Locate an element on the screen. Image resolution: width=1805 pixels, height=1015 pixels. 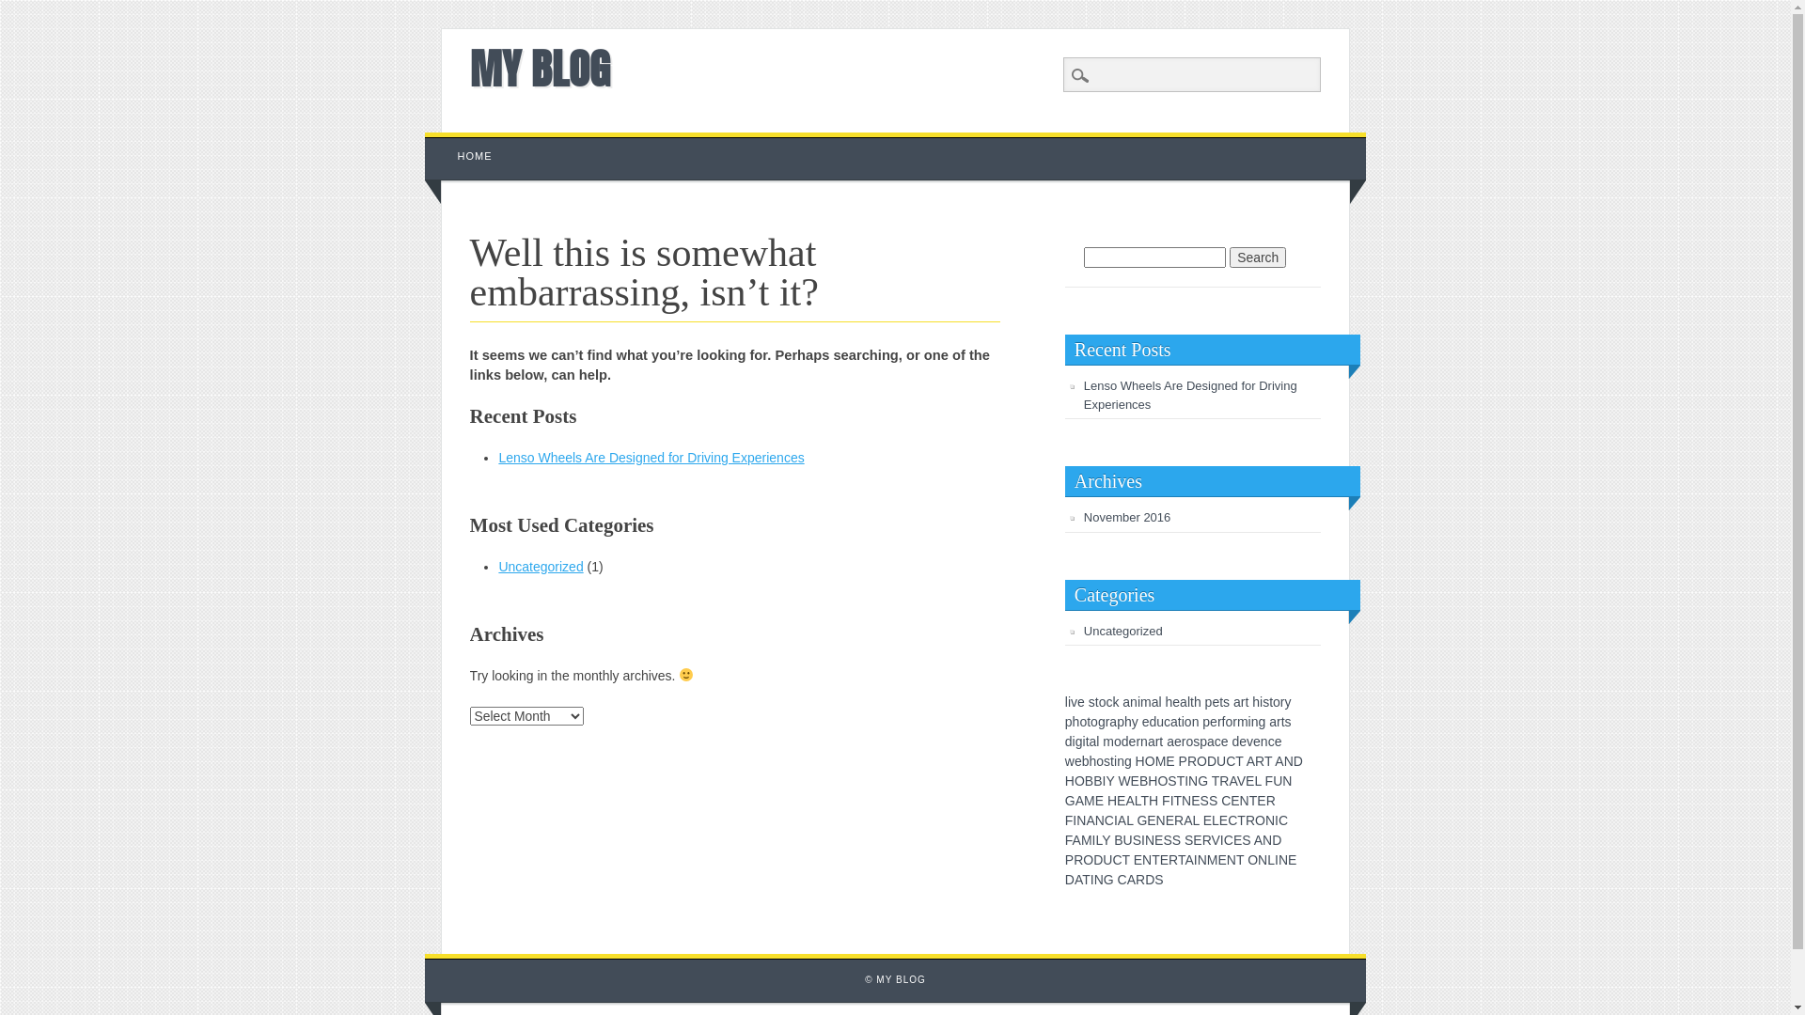
A is located at coordinates (1132, 880).